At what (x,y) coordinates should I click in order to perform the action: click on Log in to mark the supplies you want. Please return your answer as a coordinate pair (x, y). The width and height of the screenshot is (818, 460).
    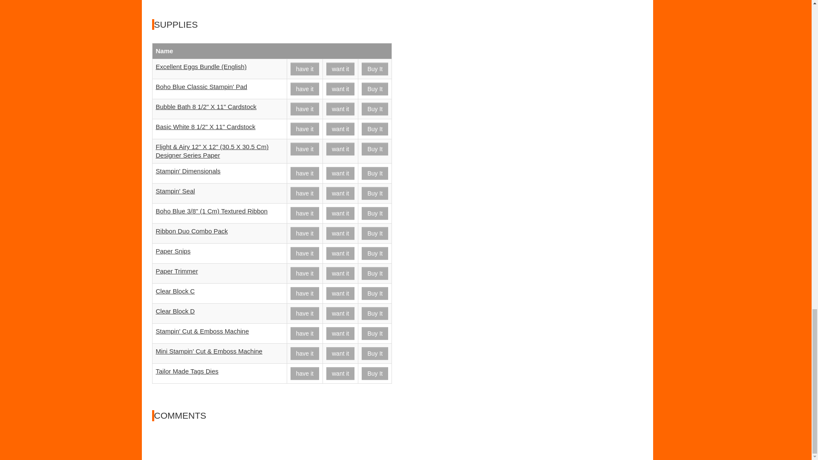
    Looking at the image, I should click on (340, 109).